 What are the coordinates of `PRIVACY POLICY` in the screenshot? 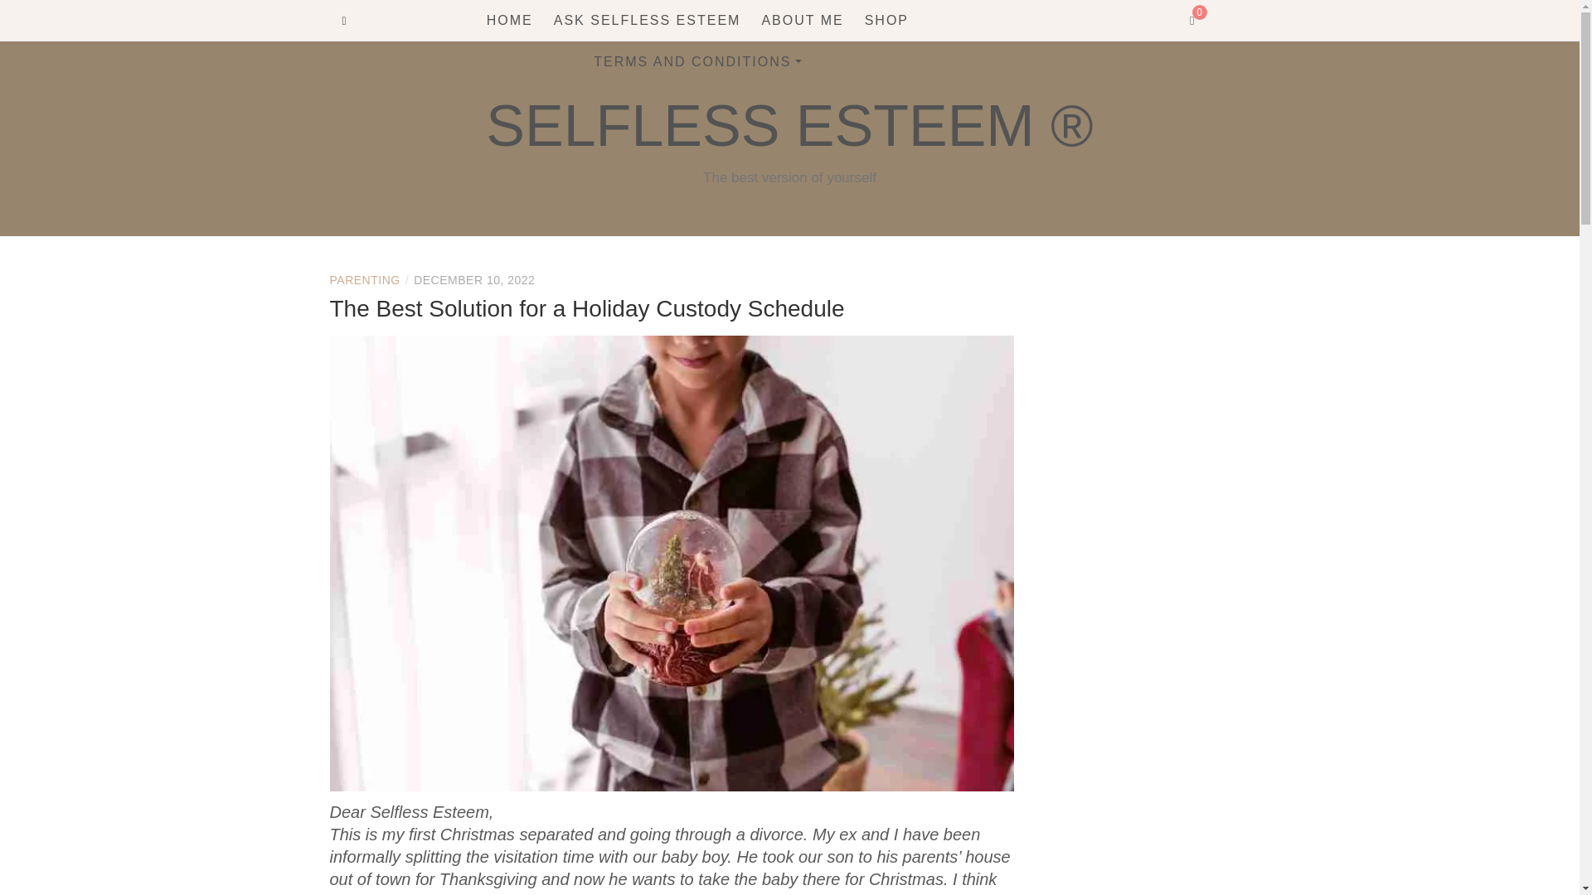 It's located at (690, 134).